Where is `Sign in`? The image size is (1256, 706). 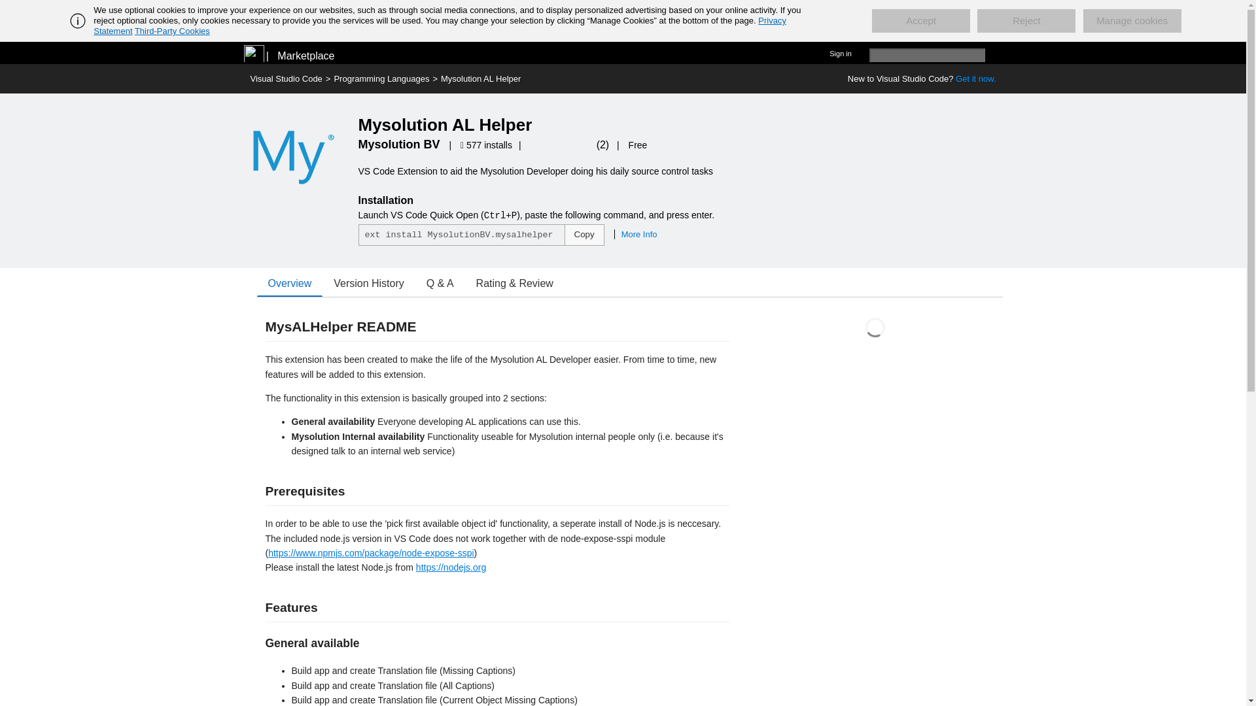
Sign in is located at coordinates (840, 52).